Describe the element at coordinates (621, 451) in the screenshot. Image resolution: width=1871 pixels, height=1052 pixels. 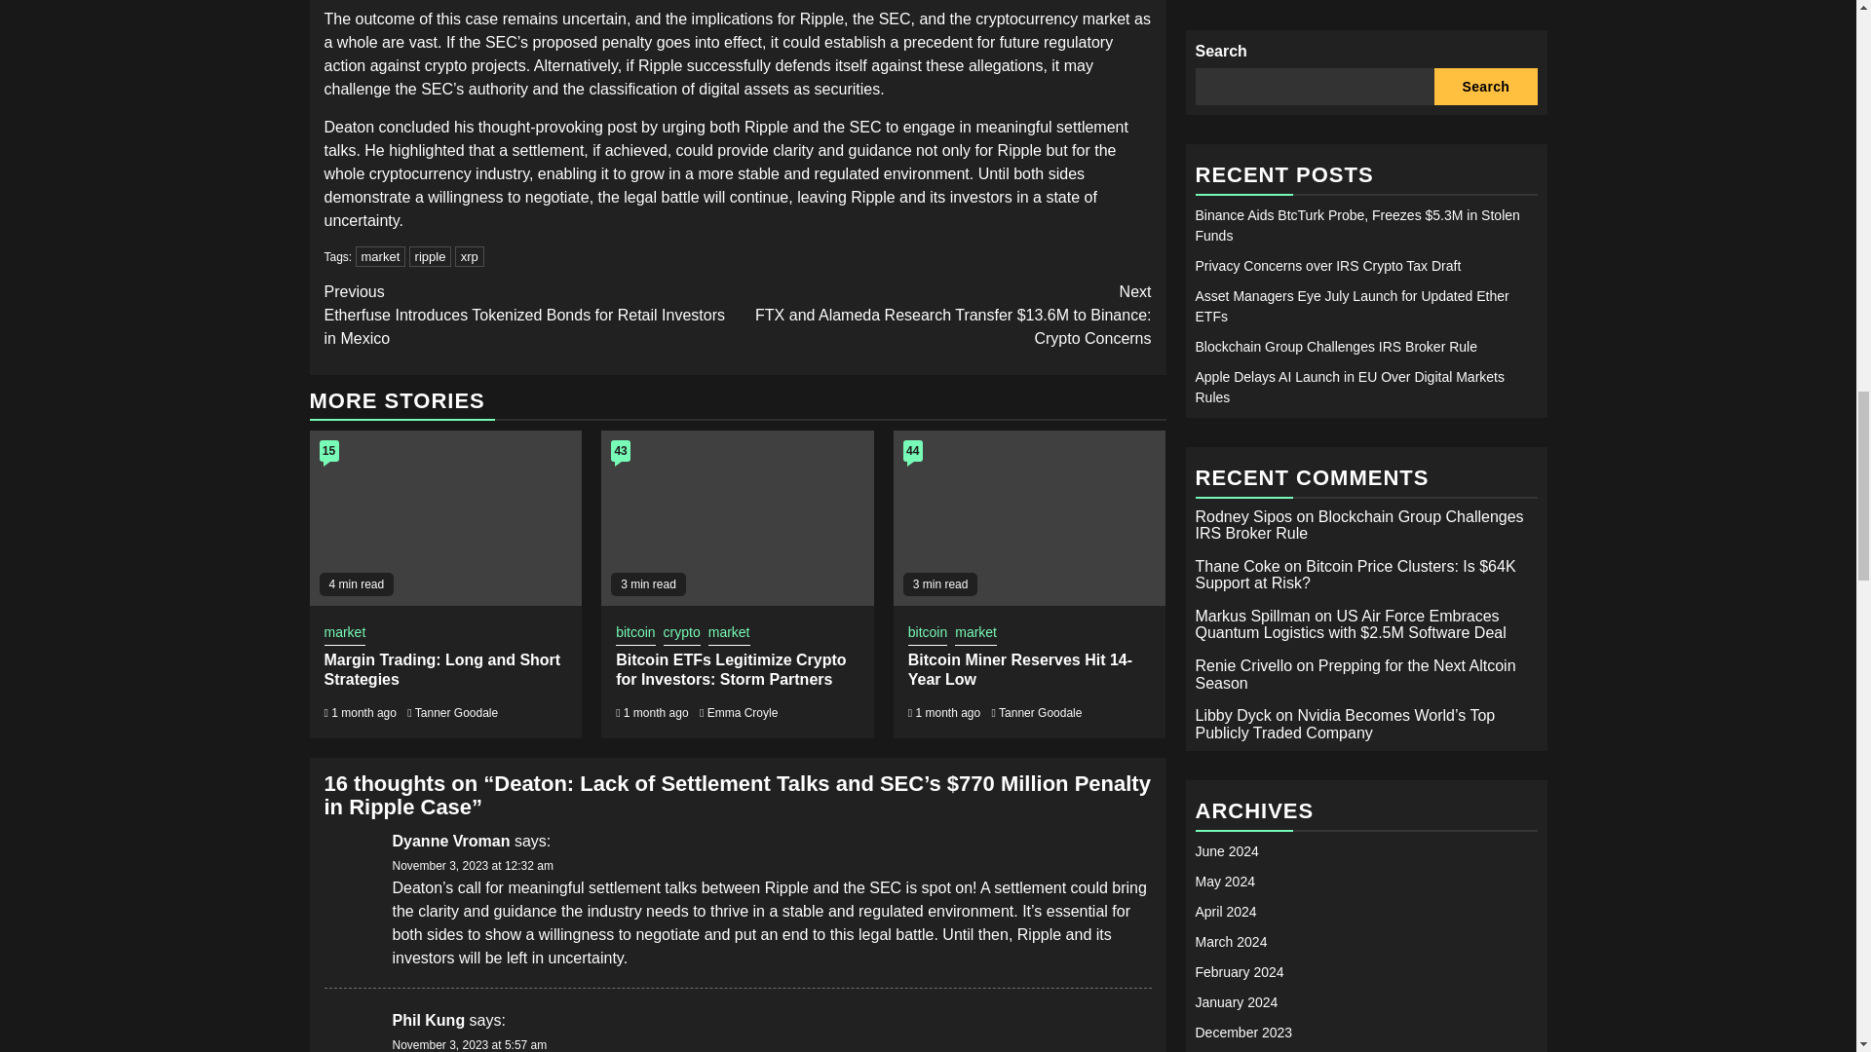
I see `43` at that location.